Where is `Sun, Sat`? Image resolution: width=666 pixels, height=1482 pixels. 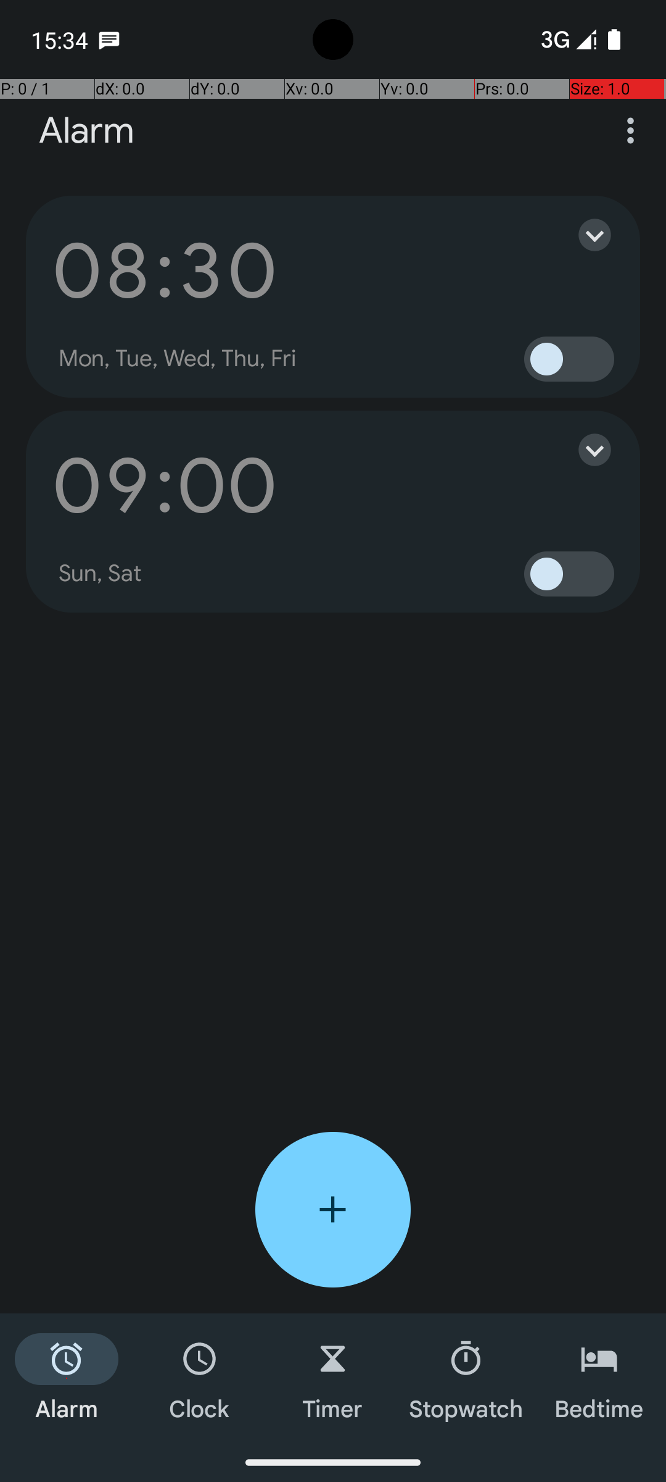 Sun, Sat is located at coordinates (101, 574).